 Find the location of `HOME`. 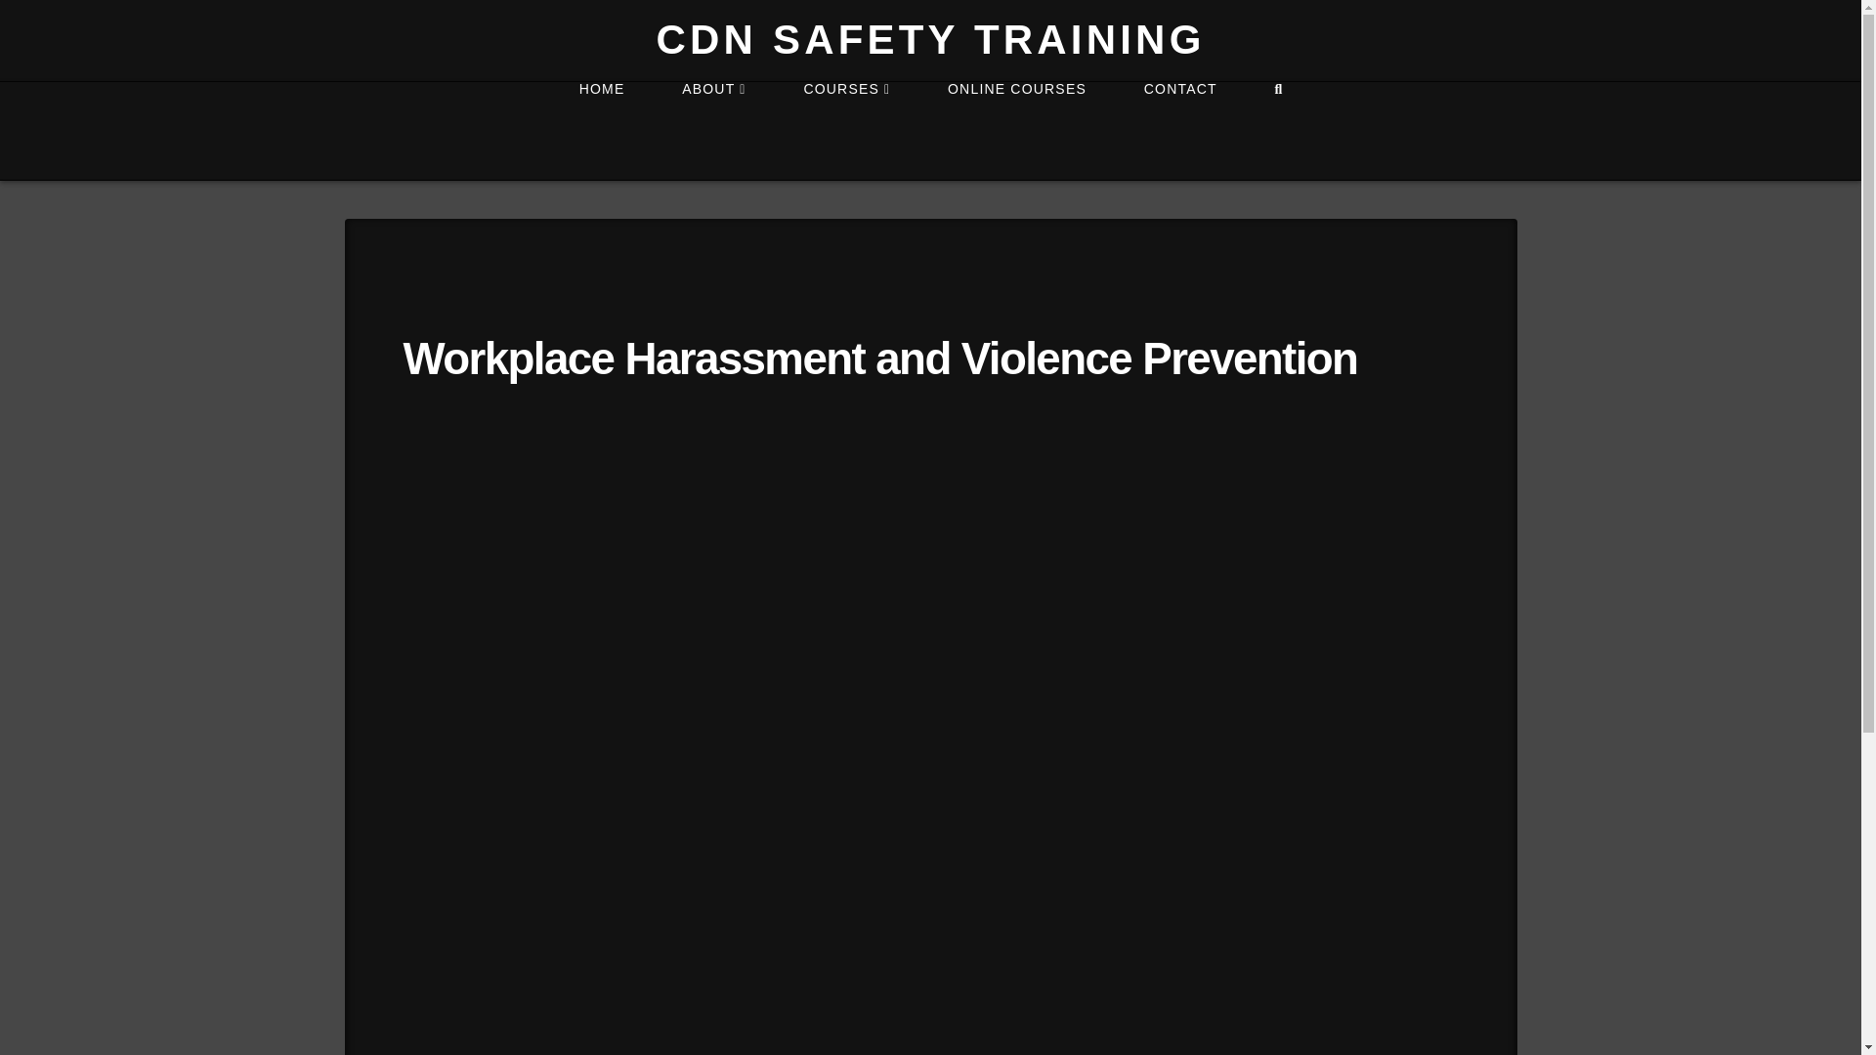

HOME is located at coordinates (601, 131).